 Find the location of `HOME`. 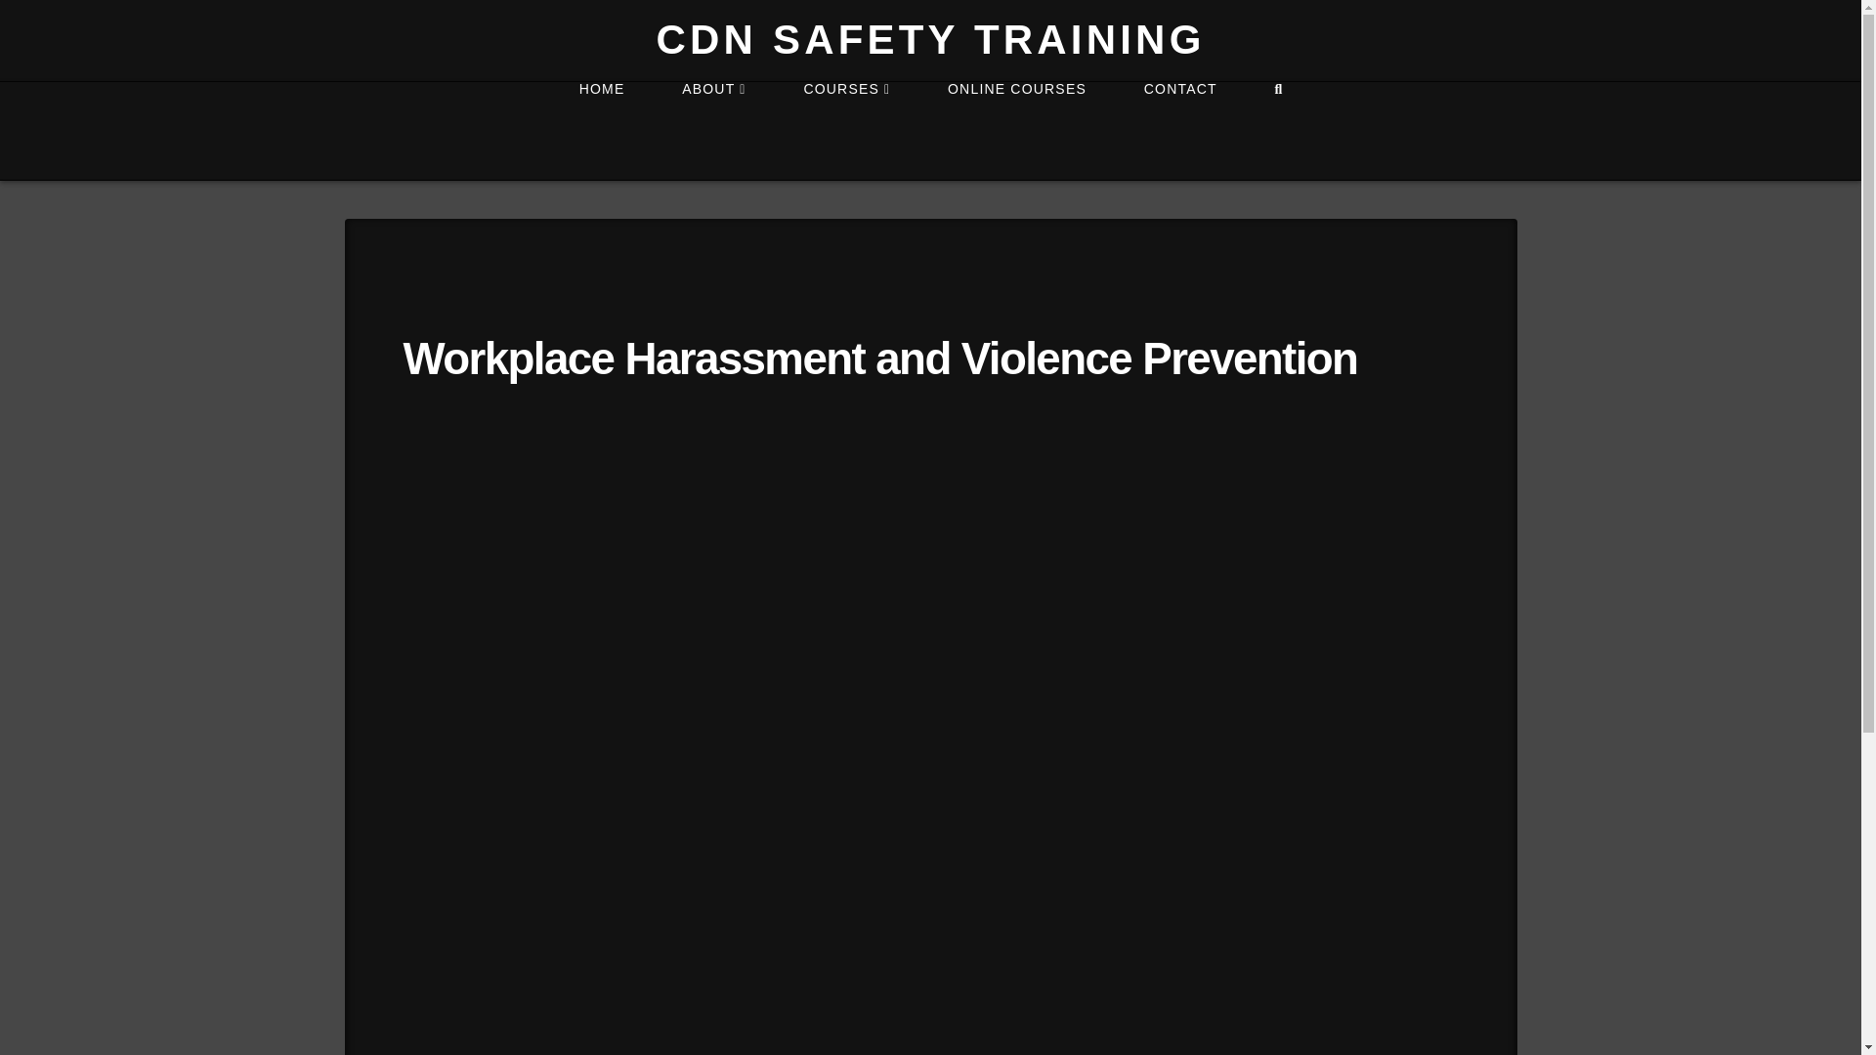

HOME is located at coordinates (601, 131).